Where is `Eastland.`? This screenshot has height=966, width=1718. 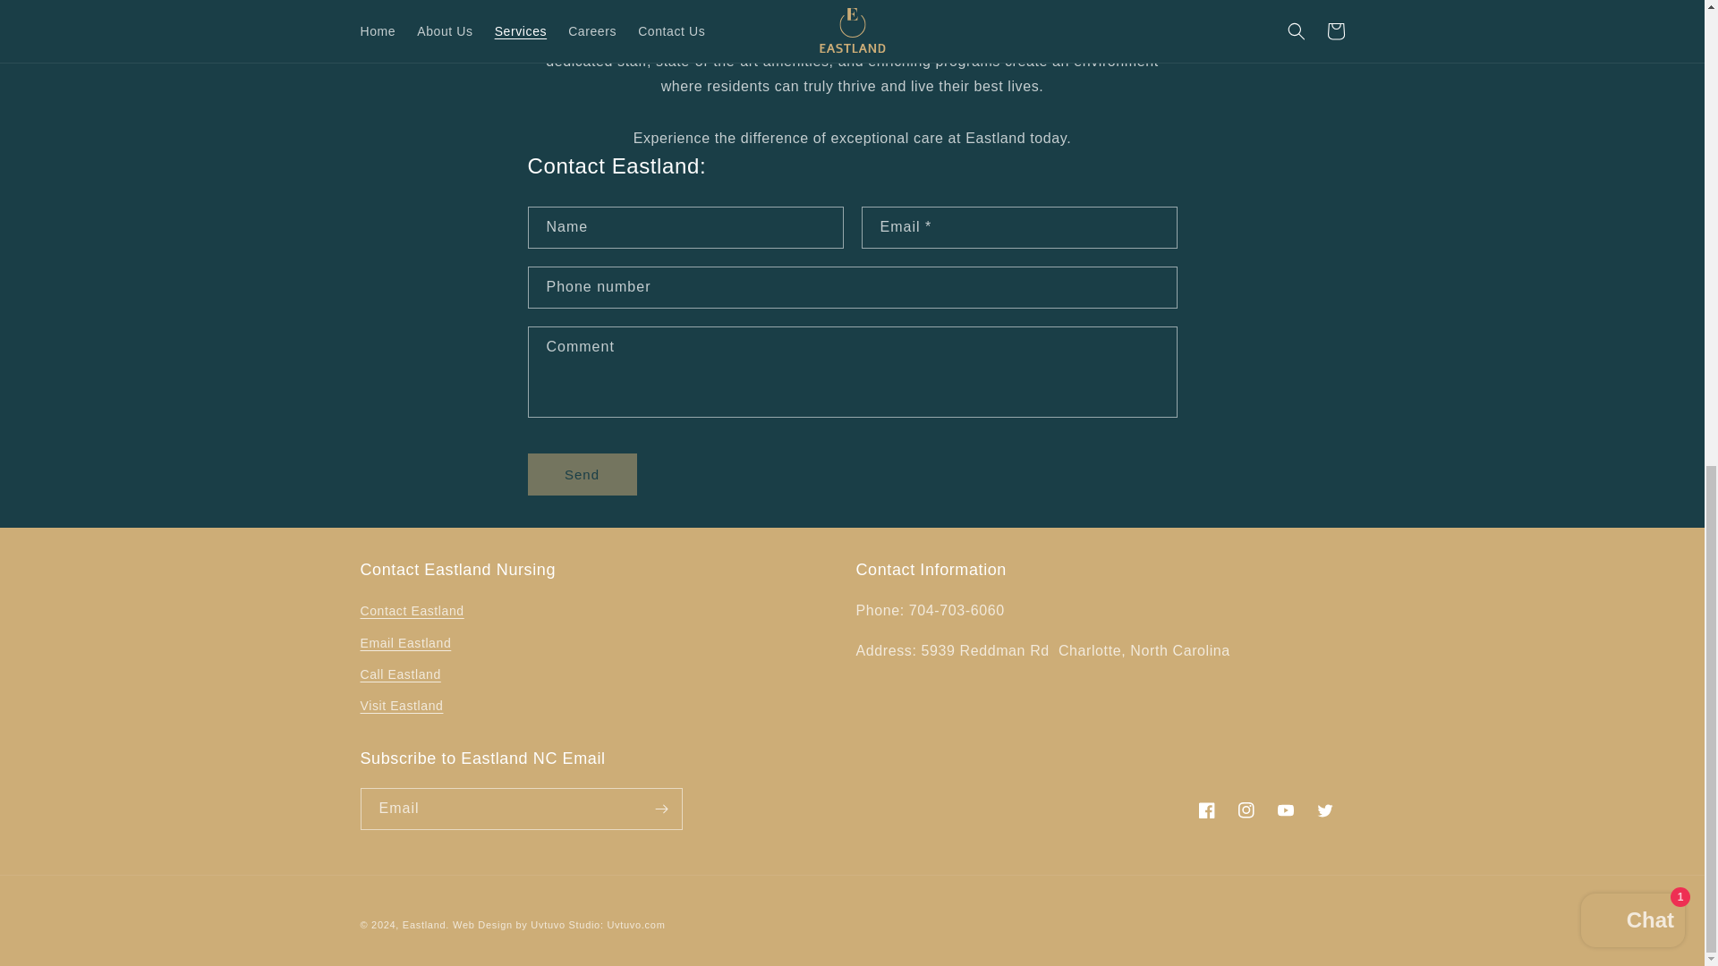
Eastland. is located at coordinates (425, 925).